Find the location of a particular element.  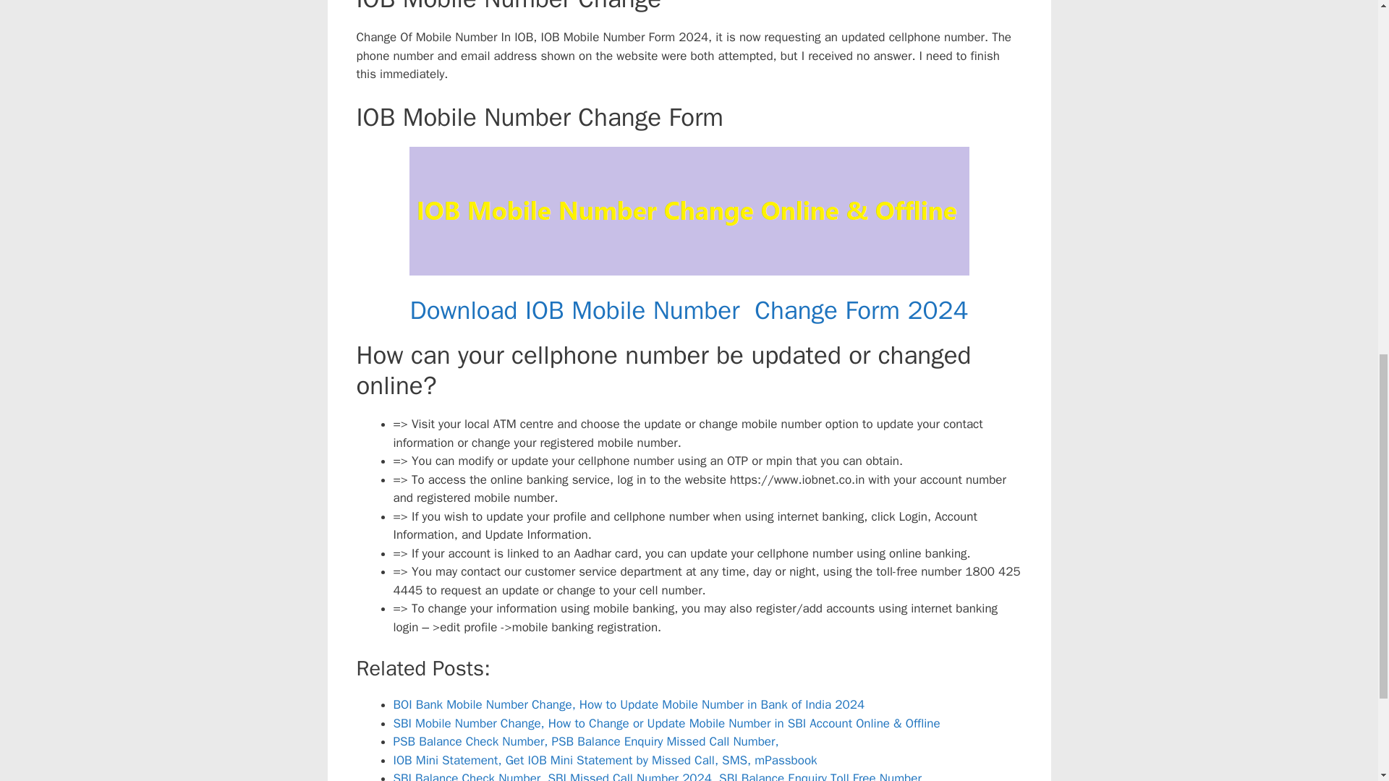

Form 2024 is located at coordinates (906, 310).